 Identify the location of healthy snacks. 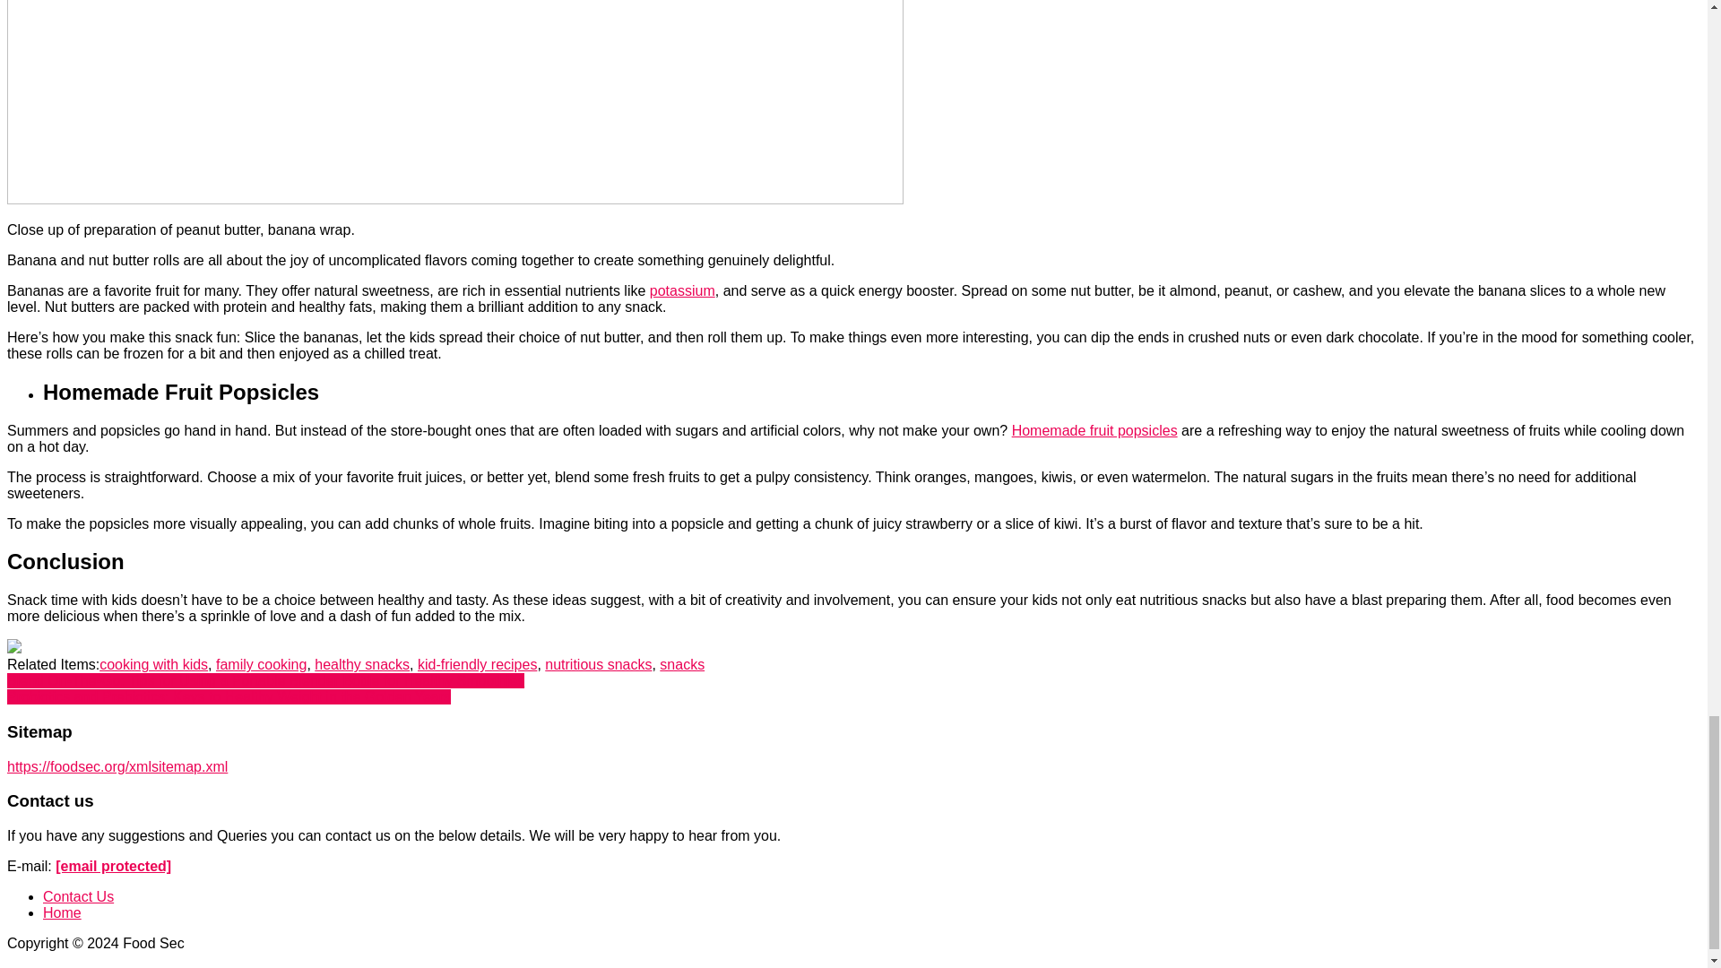
(362, 664).